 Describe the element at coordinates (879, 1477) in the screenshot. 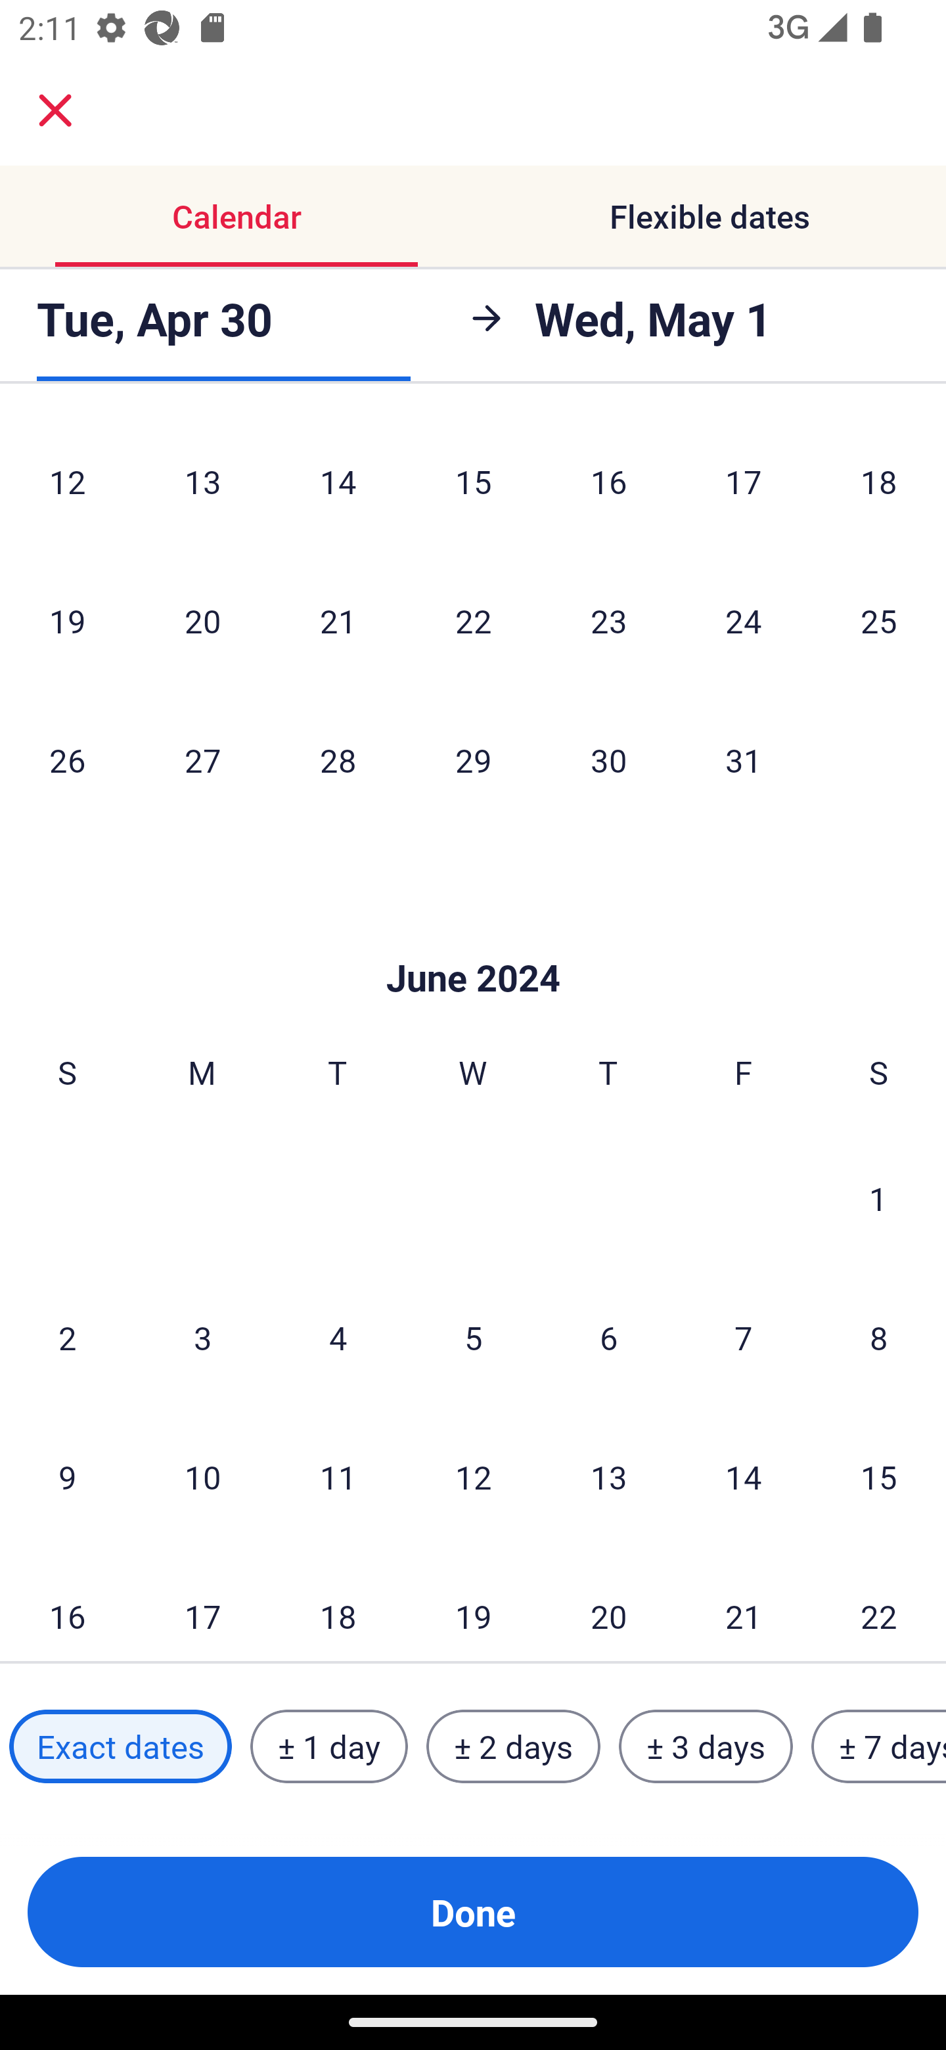

I see `15 Saturday, June 15, 2024` at that location.